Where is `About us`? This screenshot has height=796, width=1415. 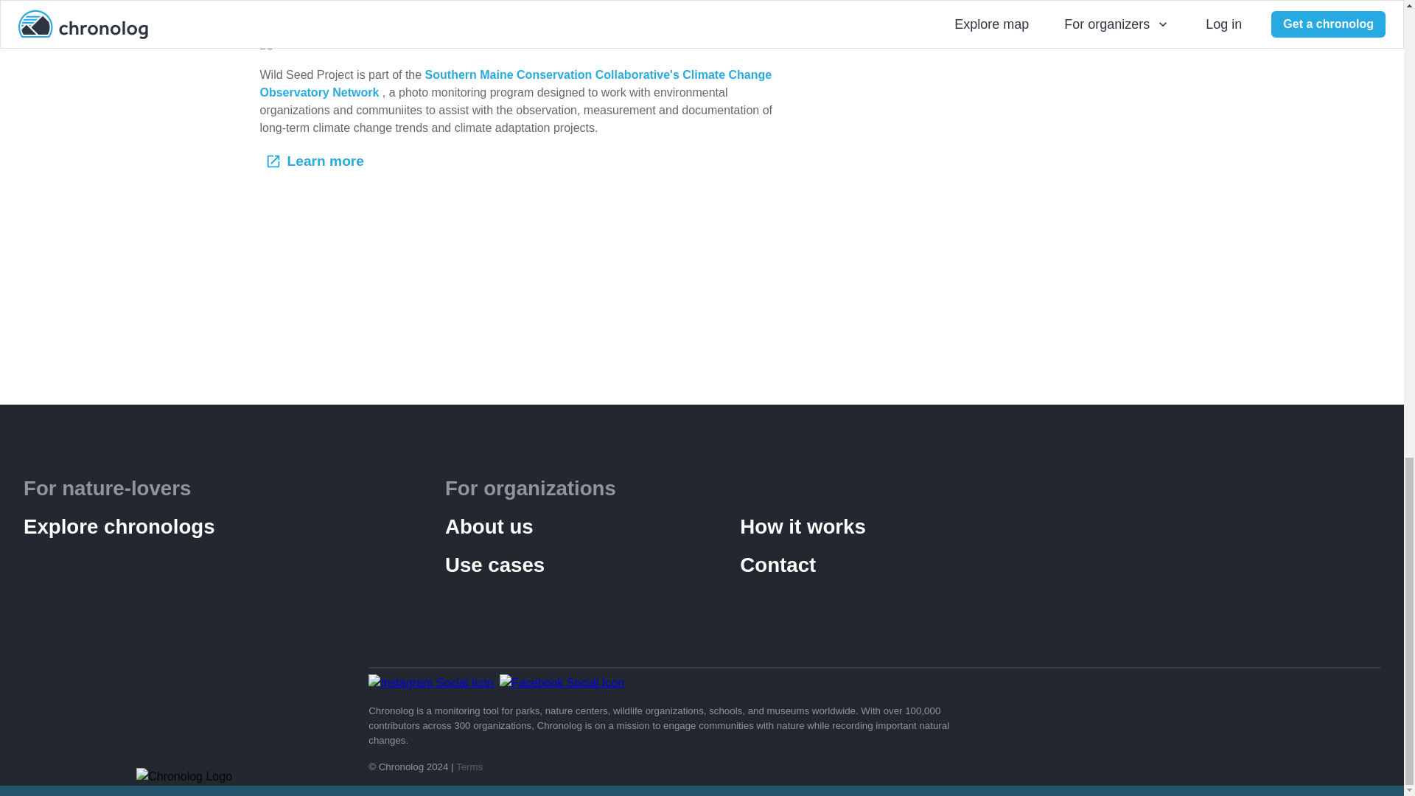 About us is located at coordinates (593, 526).